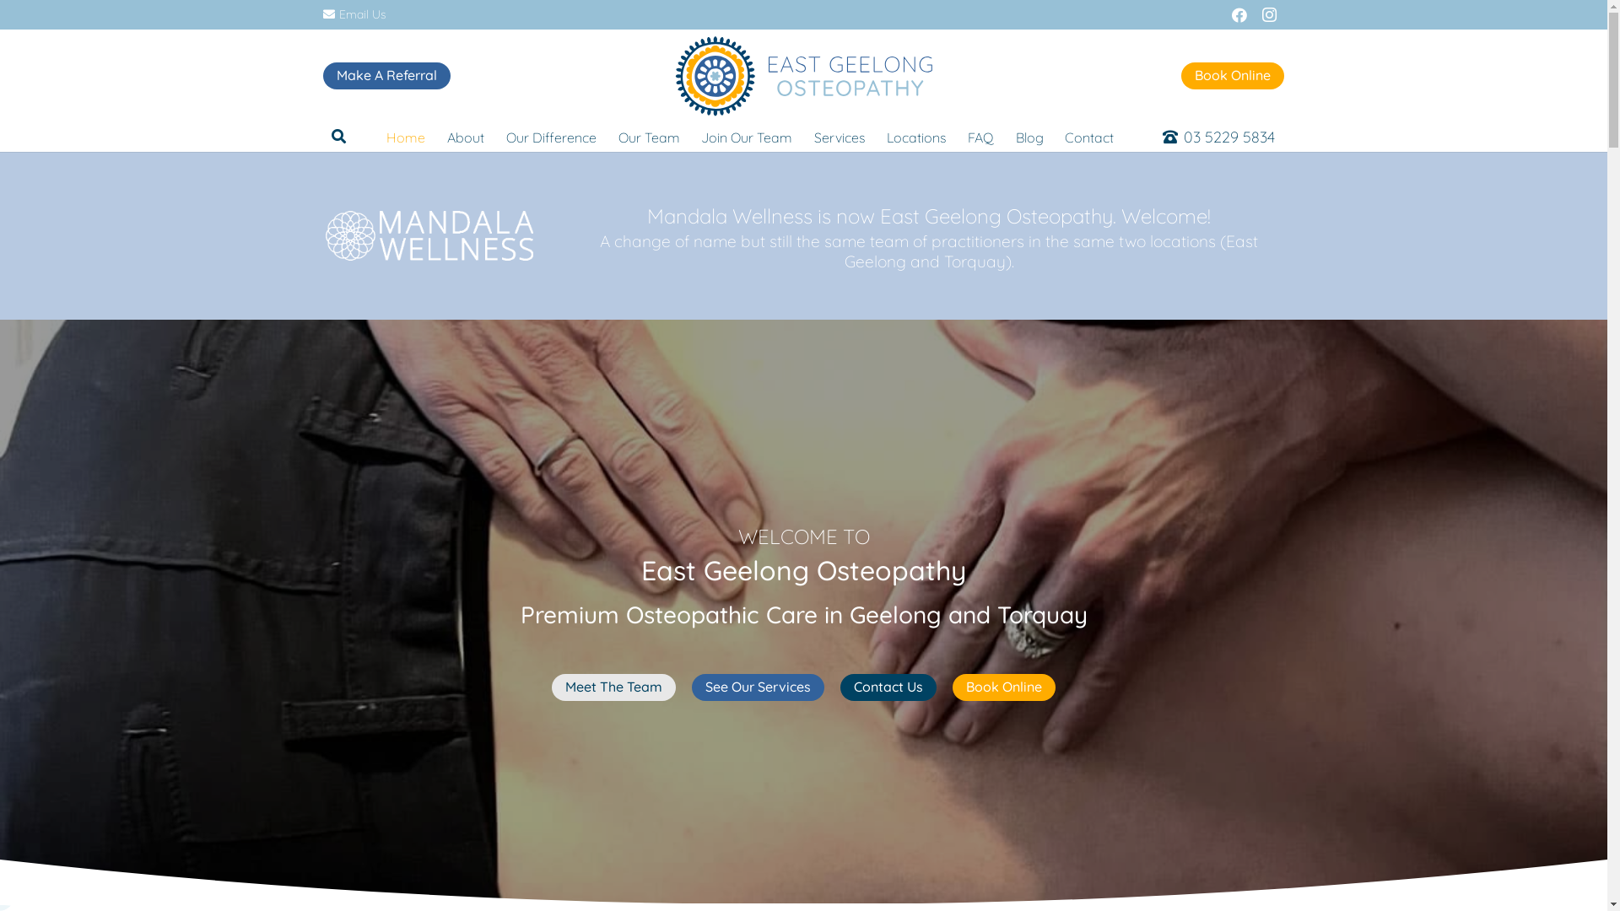 This screenshot has height=911, width=1620. Describe the element at coordinates (354, 14) in the screenshot. I see `Email Us` at that location.